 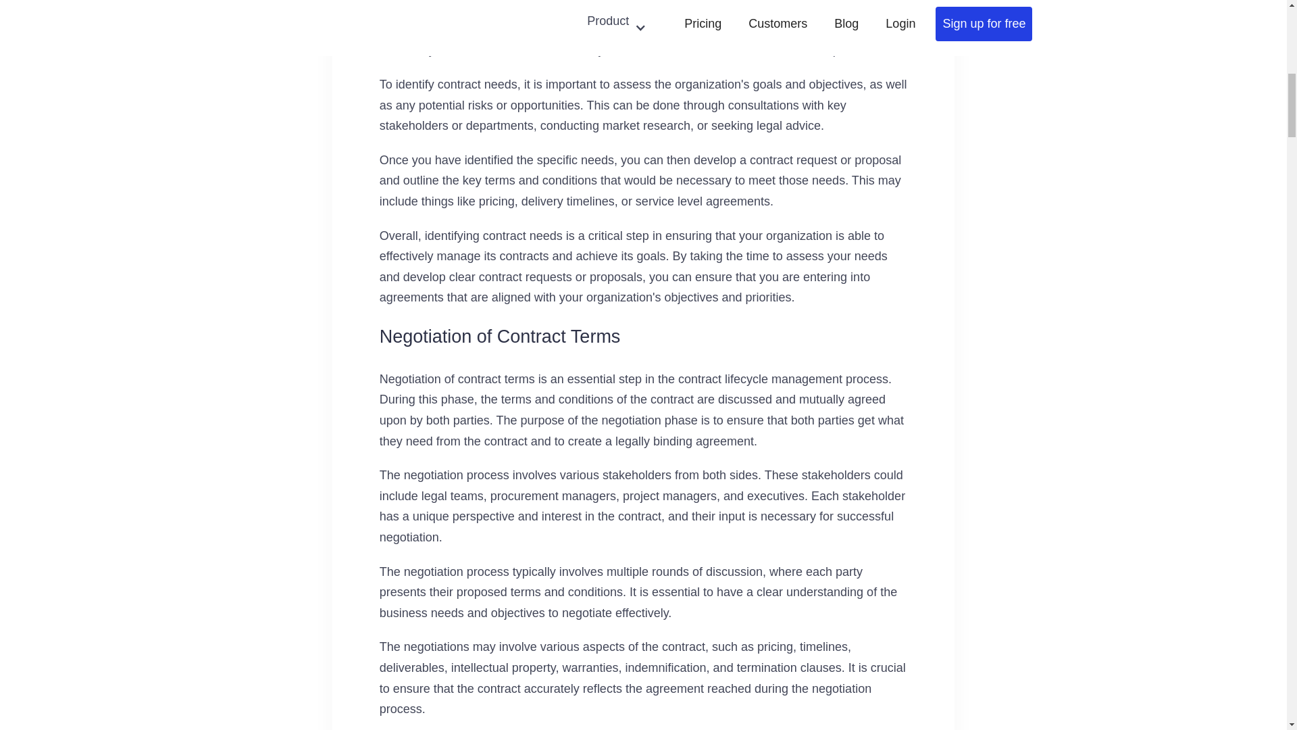 I want to click on lifecycle management, so click(x=738, y=8).